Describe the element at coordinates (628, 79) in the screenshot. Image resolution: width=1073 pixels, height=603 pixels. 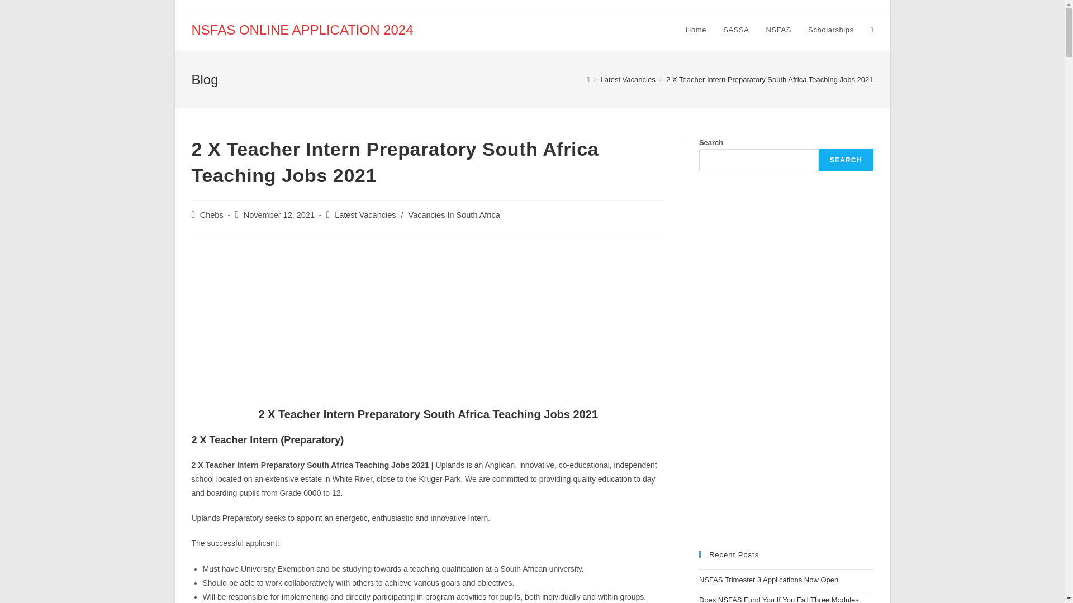
I see `Latest Vacancies` at that location.